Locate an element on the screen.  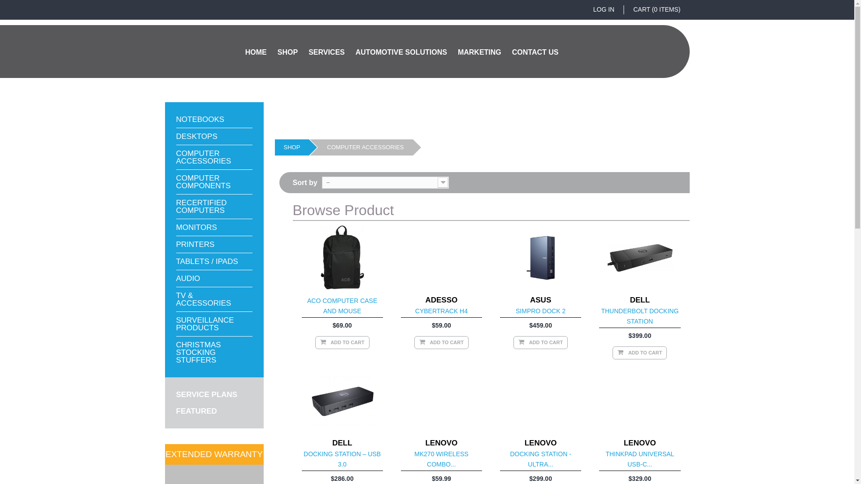
MONITORS is located at coordinates (196, 228).